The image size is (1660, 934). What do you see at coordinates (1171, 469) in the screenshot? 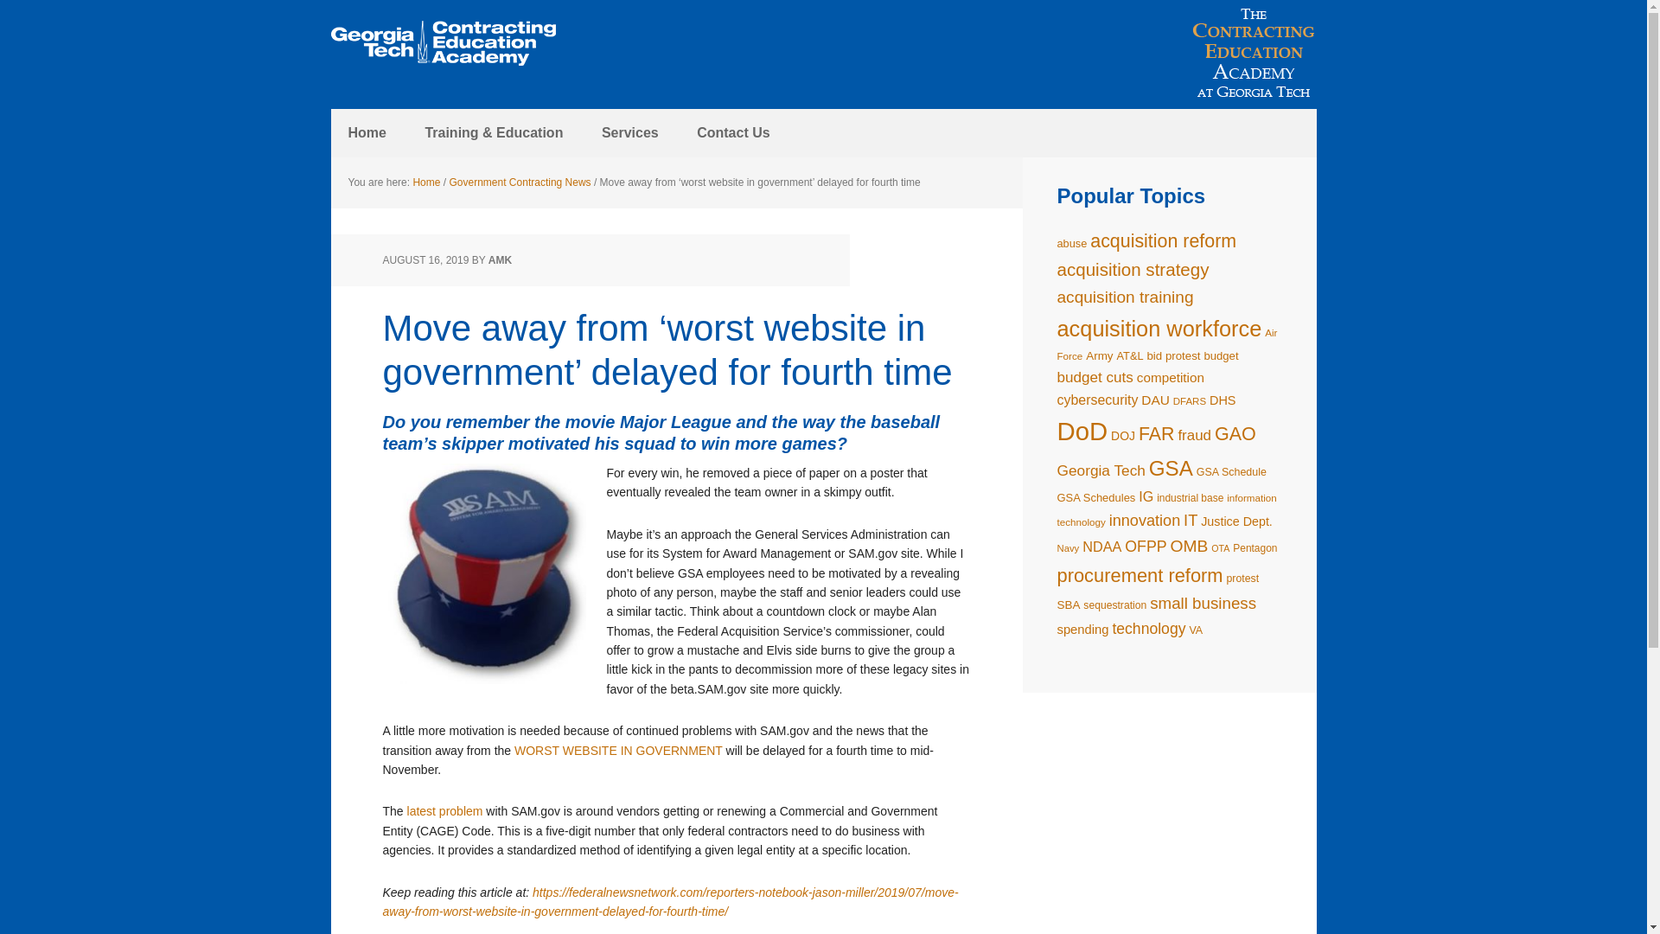
I see `GSA` at bounding box center [1171, 469].